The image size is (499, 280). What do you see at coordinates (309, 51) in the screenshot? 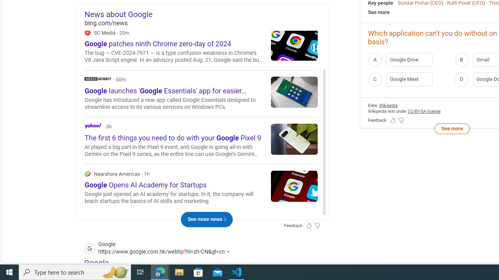
I see `Export` at bounding box center [309, 51].